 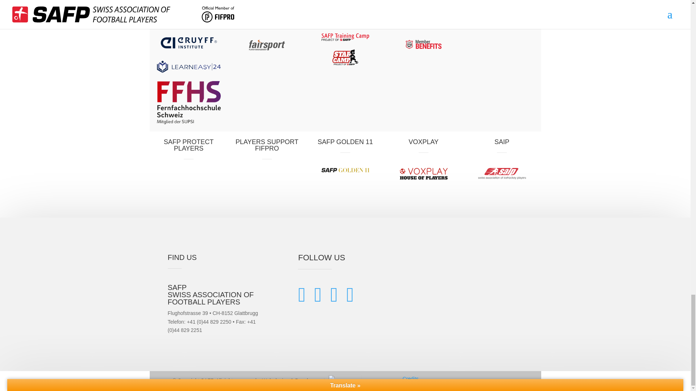 I want to click on SAFP Training Camp, so click(x=345, y=37).